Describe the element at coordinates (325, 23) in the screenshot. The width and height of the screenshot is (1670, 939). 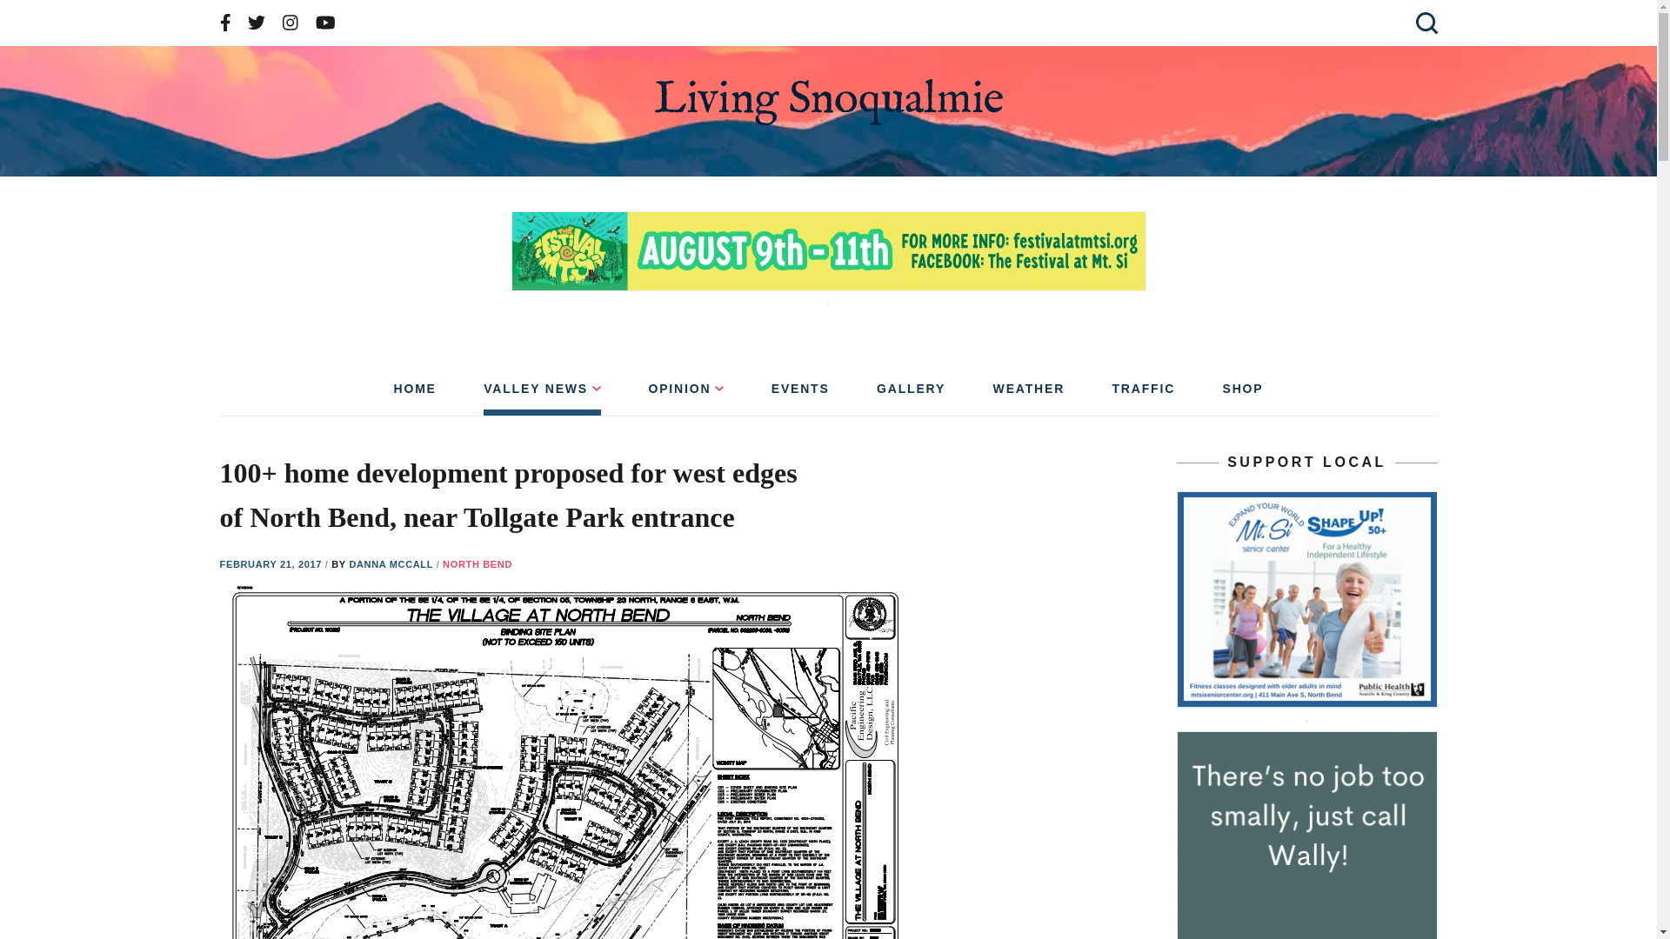
I see `YouTube` at that location.